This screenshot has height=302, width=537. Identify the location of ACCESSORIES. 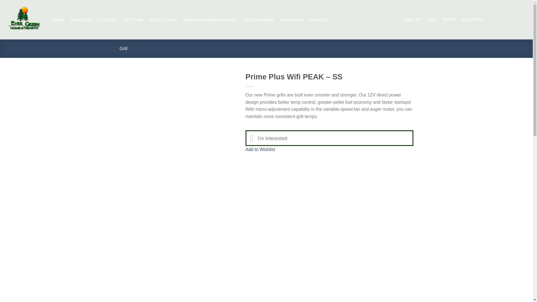
(259, 19).